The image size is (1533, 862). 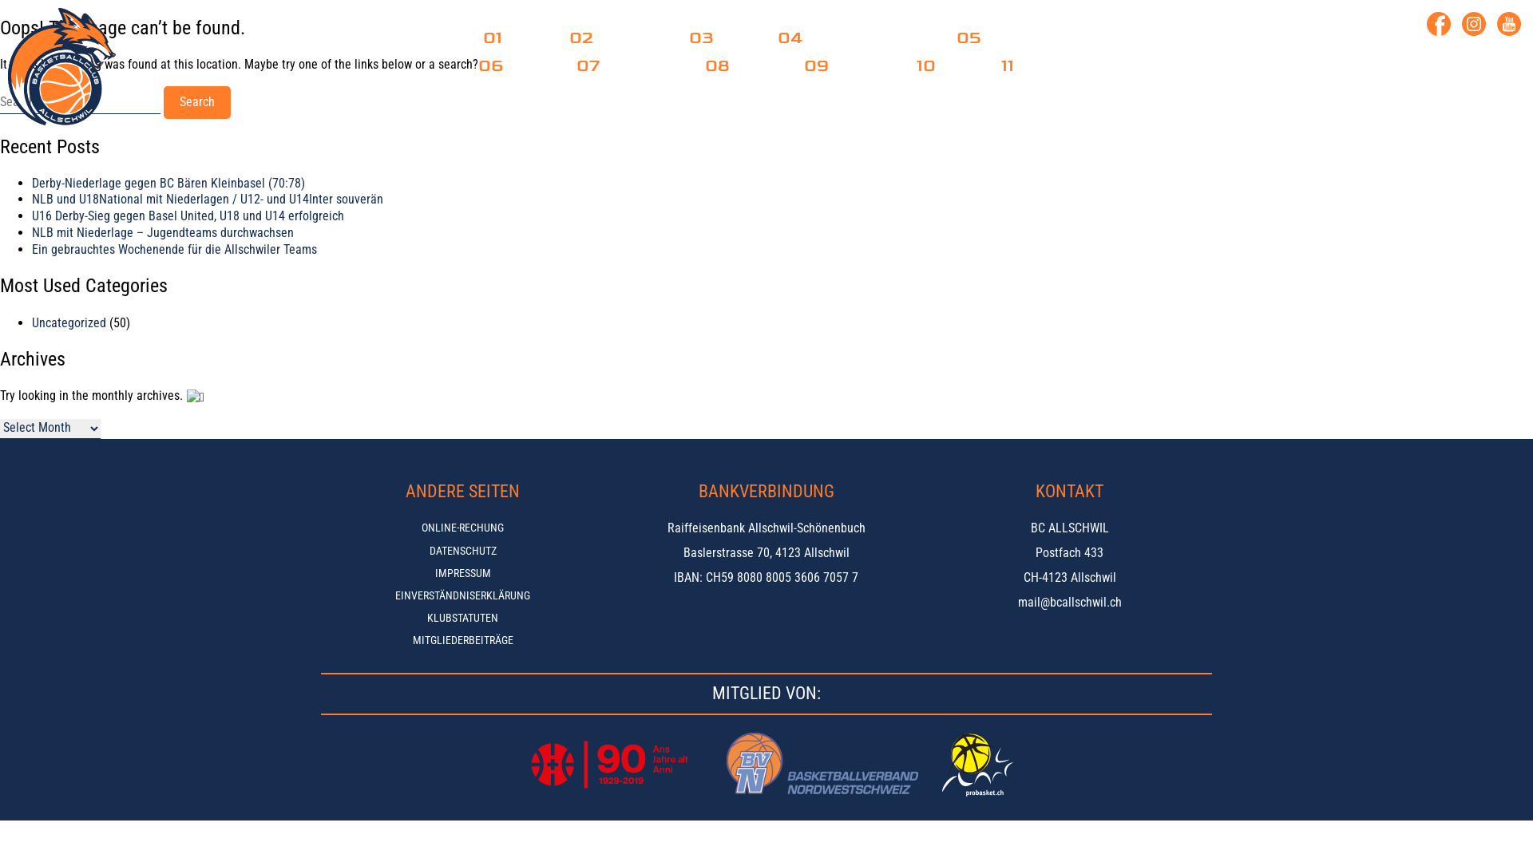 What do you see at coordinates (628, 65) in the screenshot?
I see `07 SPONSOREN` at bounding box center [628, 65].